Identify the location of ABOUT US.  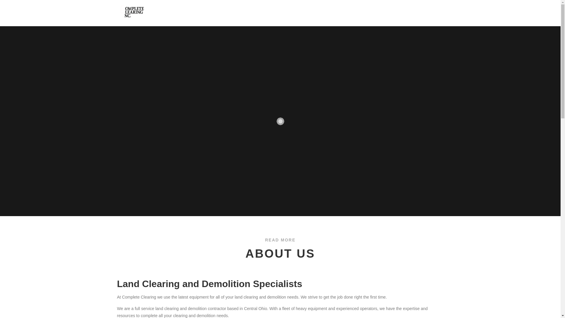
(319, 11).